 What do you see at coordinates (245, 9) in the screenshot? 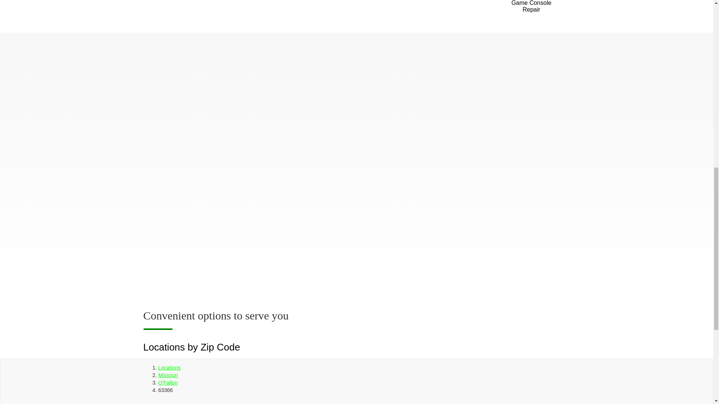
I see `Samsung Repair` at bounding box center [245, 9].